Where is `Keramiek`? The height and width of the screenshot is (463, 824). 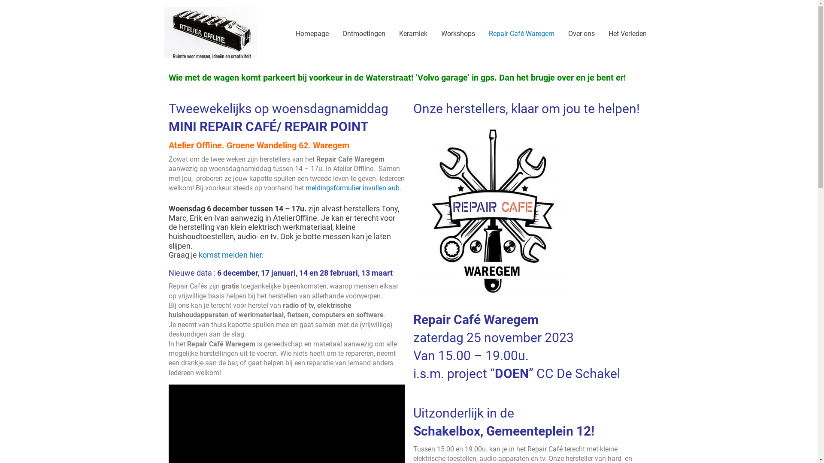
Keramiek is located at coordinates (413, 34).